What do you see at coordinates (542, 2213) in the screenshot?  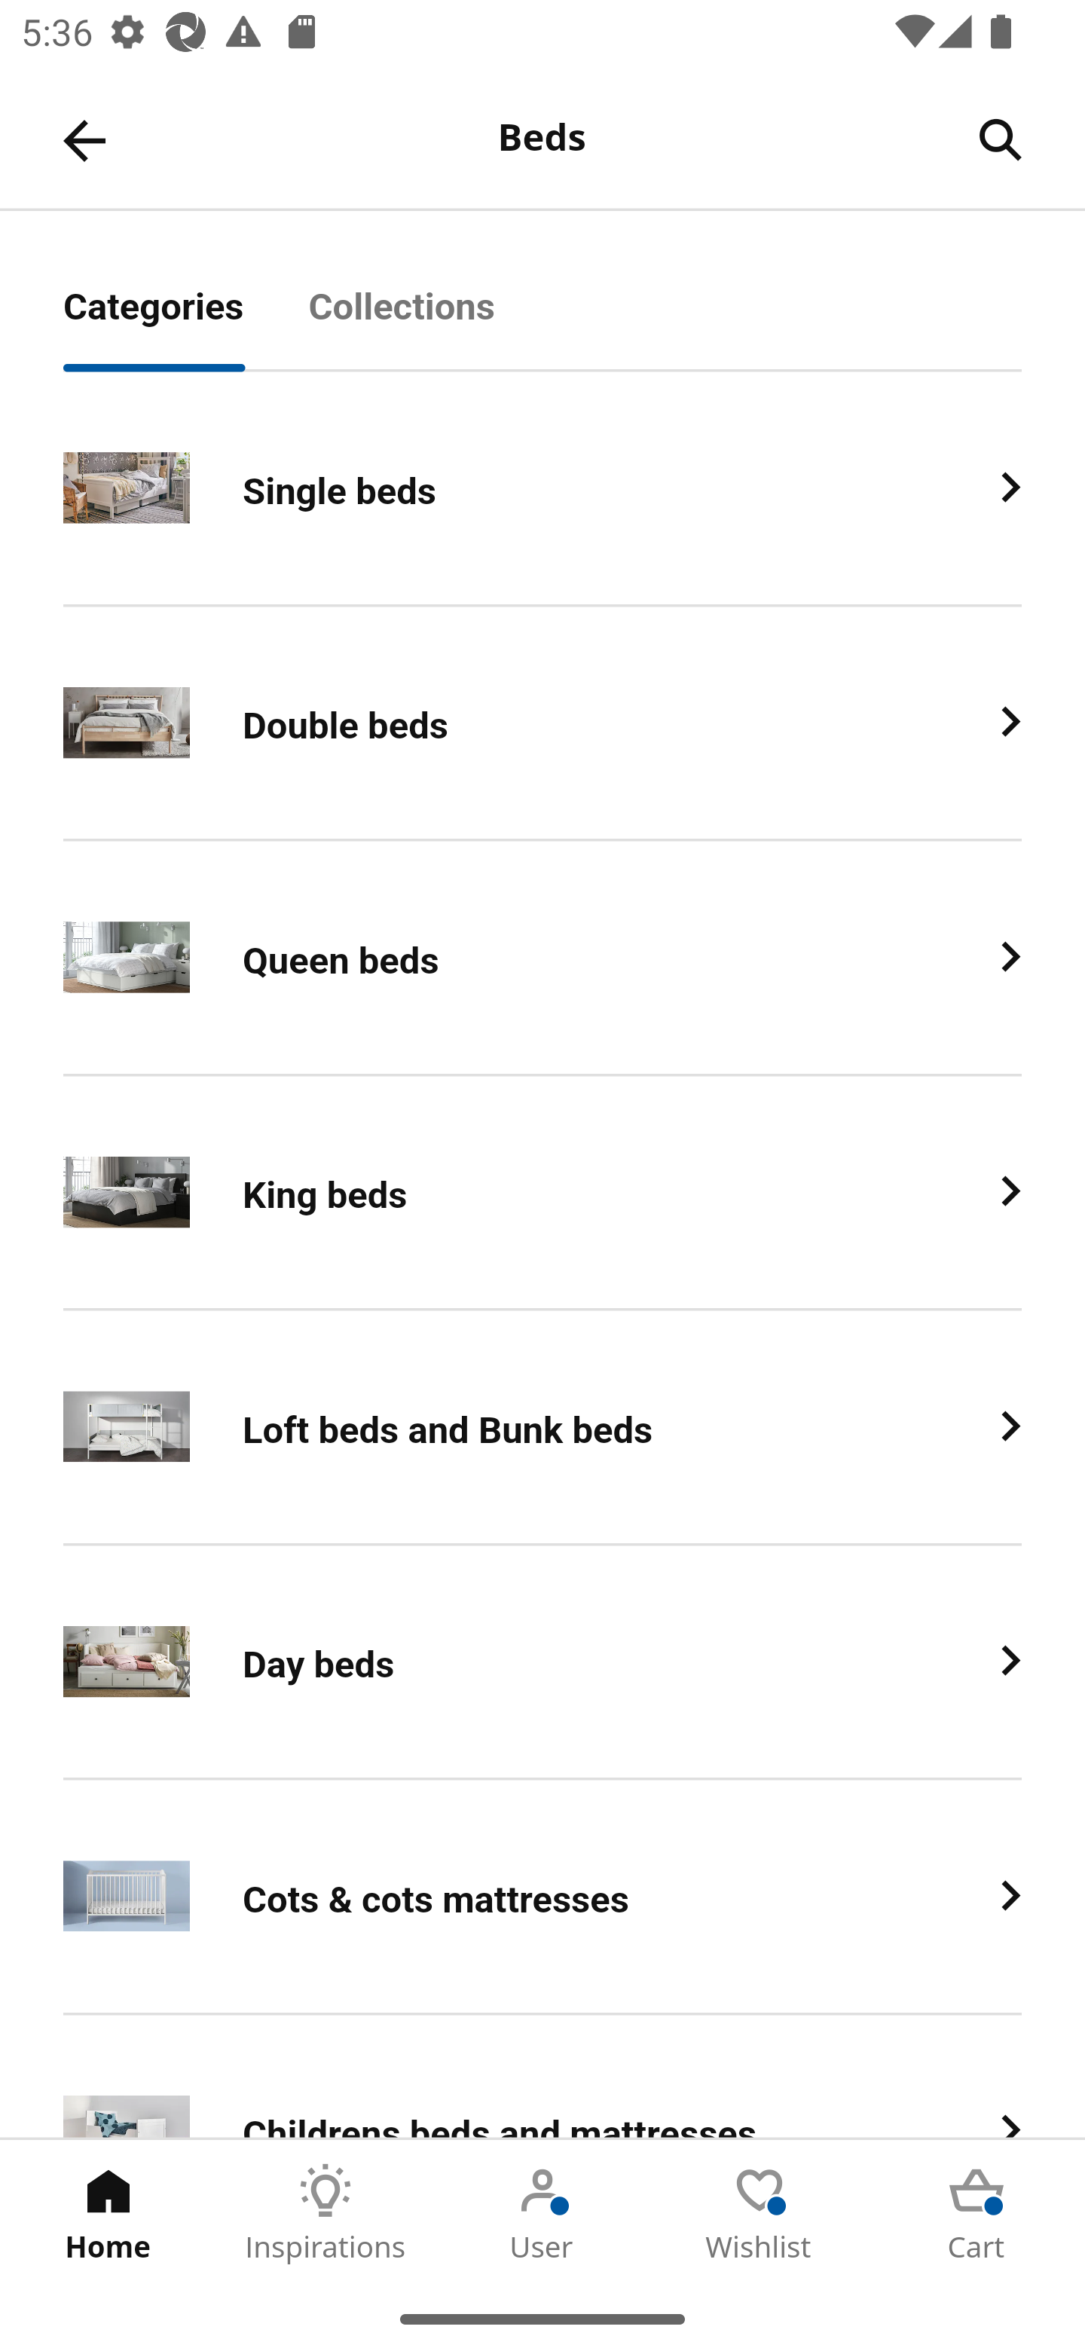 I see `User
Tab 3 of 5` at bounding box center [542, 2213].